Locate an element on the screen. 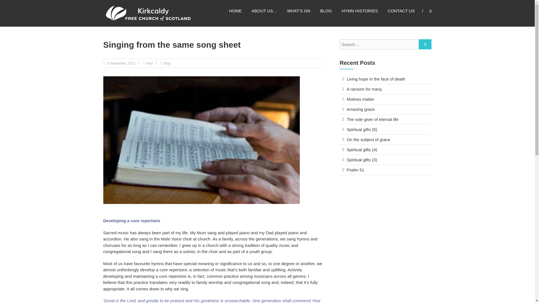 This screenshot has width=539, height=303. HYMN HISTORIES is located at coordinates (360, 11).